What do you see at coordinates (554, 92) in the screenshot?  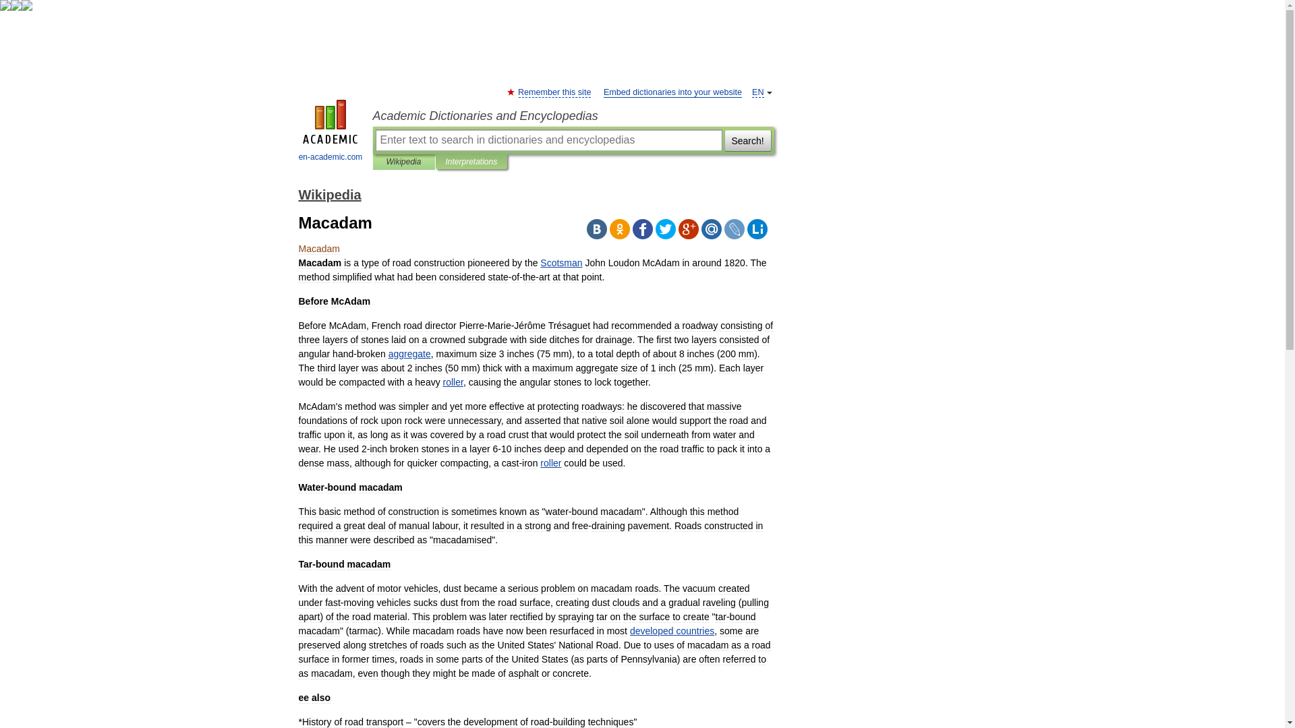 I see `Remember this site` at bounding box center [554, 92].